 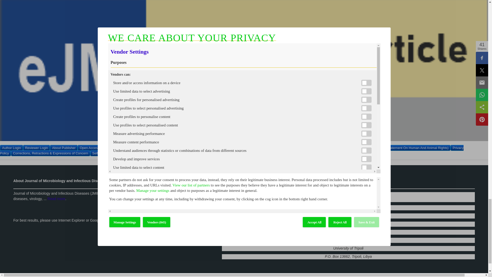 I want to click on Publication Ethics and Publication Malpractice Statement, so click(x=217, y=148).